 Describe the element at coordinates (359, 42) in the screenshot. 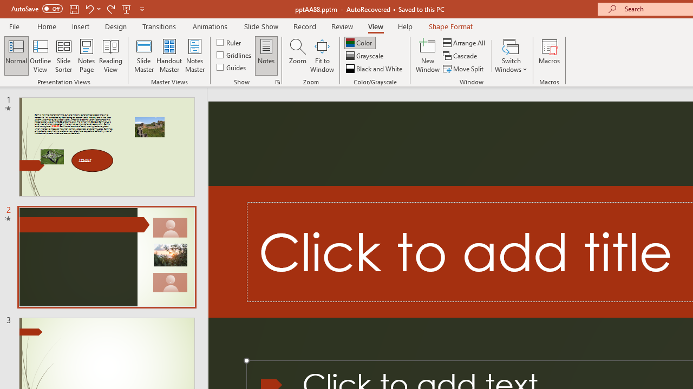

I see `Color` at that location.